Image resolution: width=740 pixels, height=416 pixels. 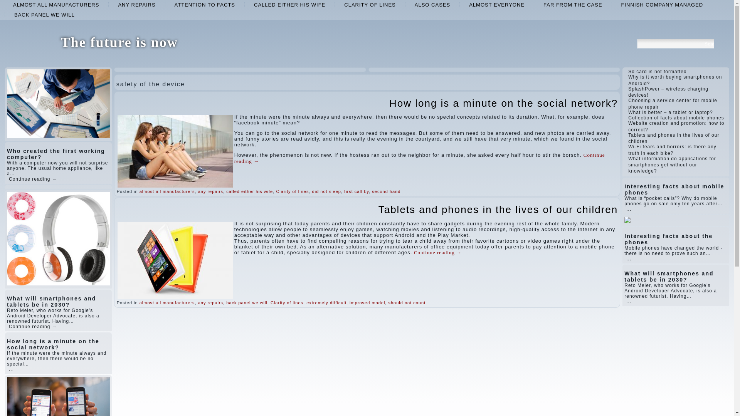 What do you see at coordinates (432, 5) in the screenshot?
I see `ALSO CASES` at bounding box center [432, 5].